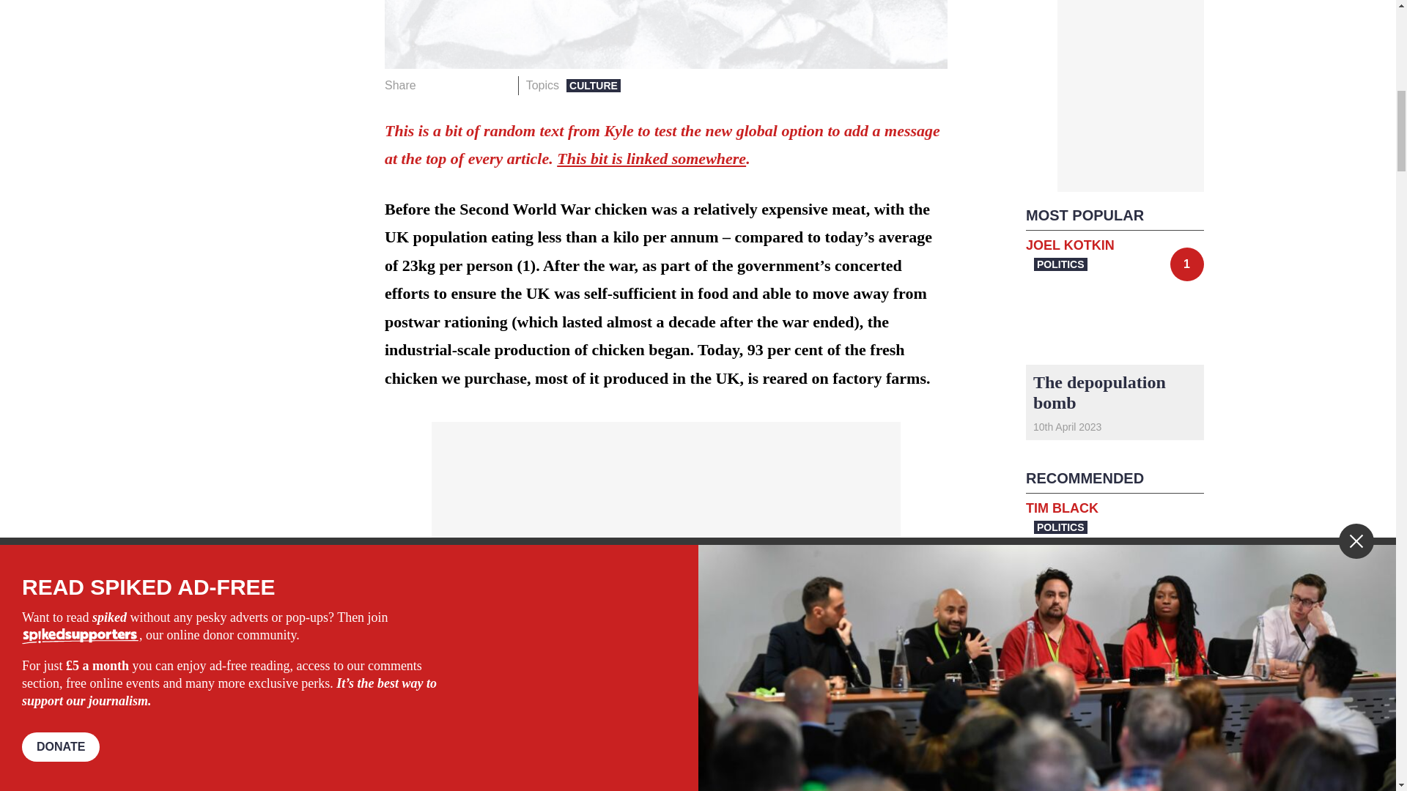  Describe the element at coordinates (501, 85) in the screenshot. I see `Share on Email` at that location.